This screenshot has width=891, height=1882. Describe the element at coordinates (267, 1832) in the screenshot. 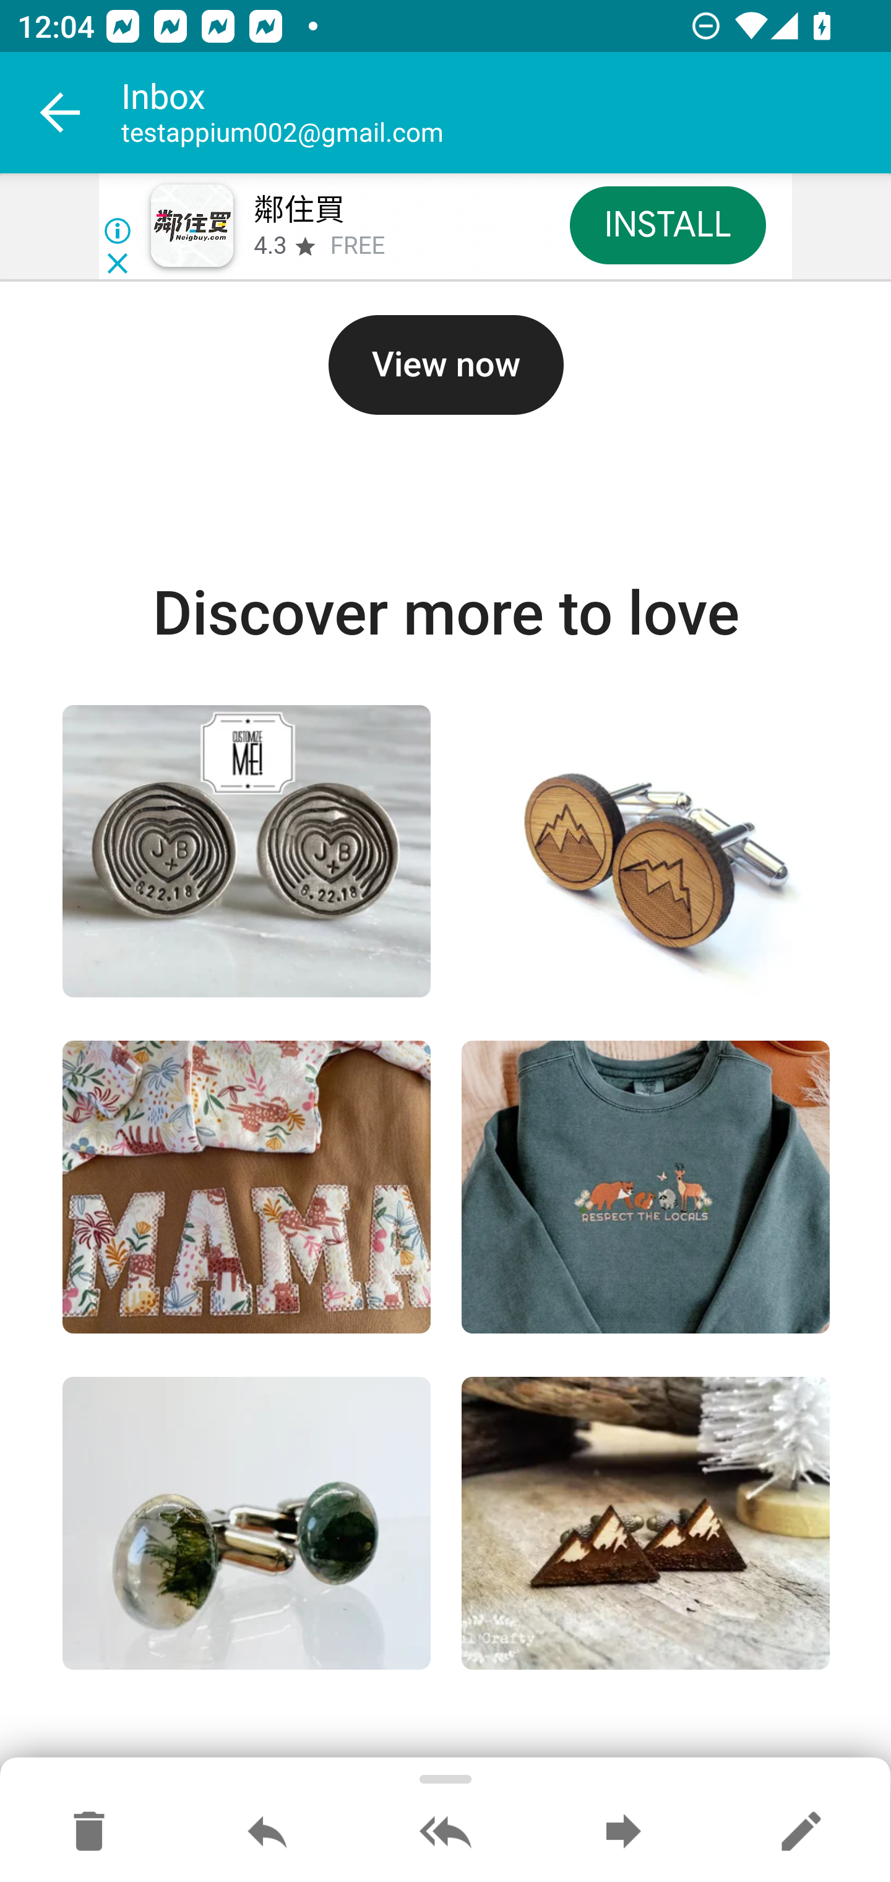

I see `Reply` at that location.